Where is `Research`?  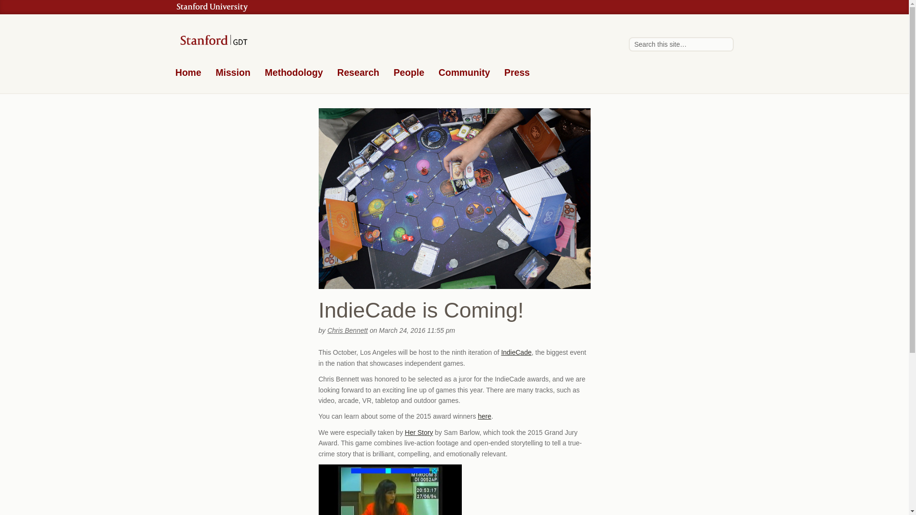
Research is located at coordinates (358, 74).